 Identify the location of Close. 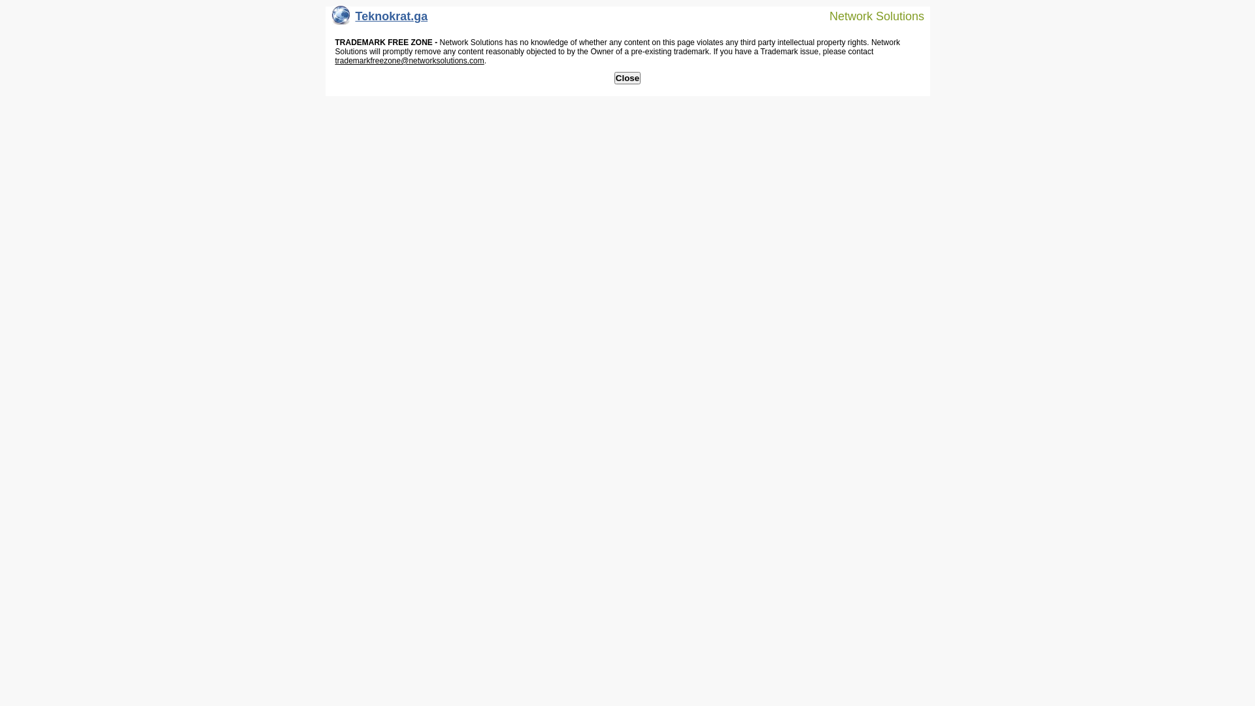
(627, 78).